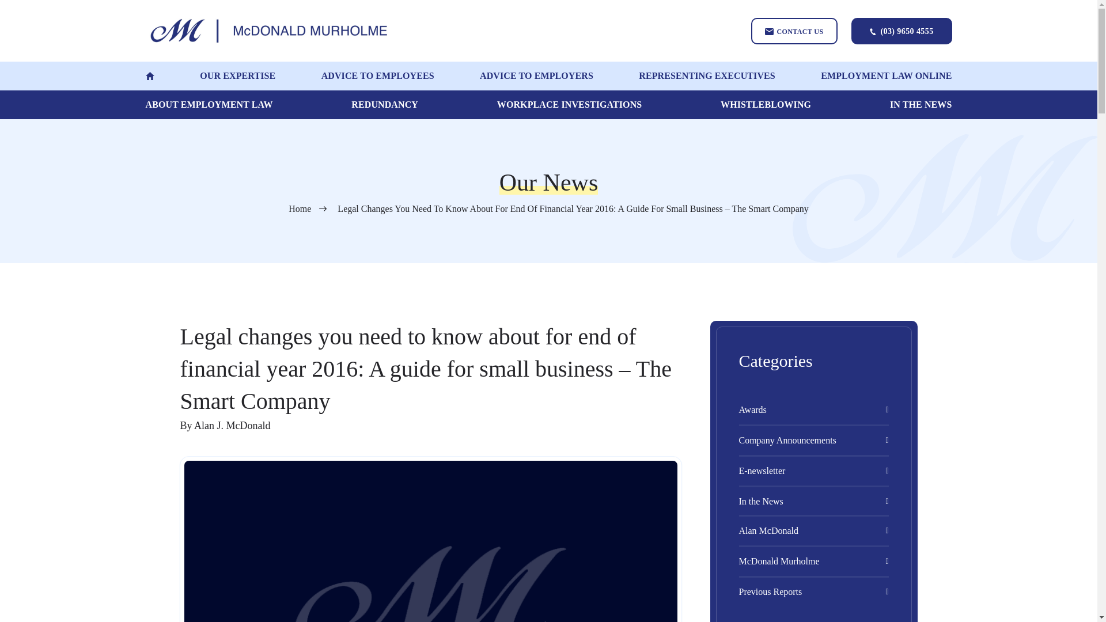  I want to click on Home, so click(312, 208).